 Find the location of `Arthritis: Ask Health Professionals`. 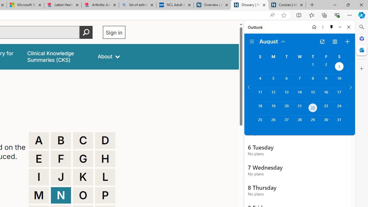

Arthritis: Ask Health Professionals is located at coordinates (100, 5).